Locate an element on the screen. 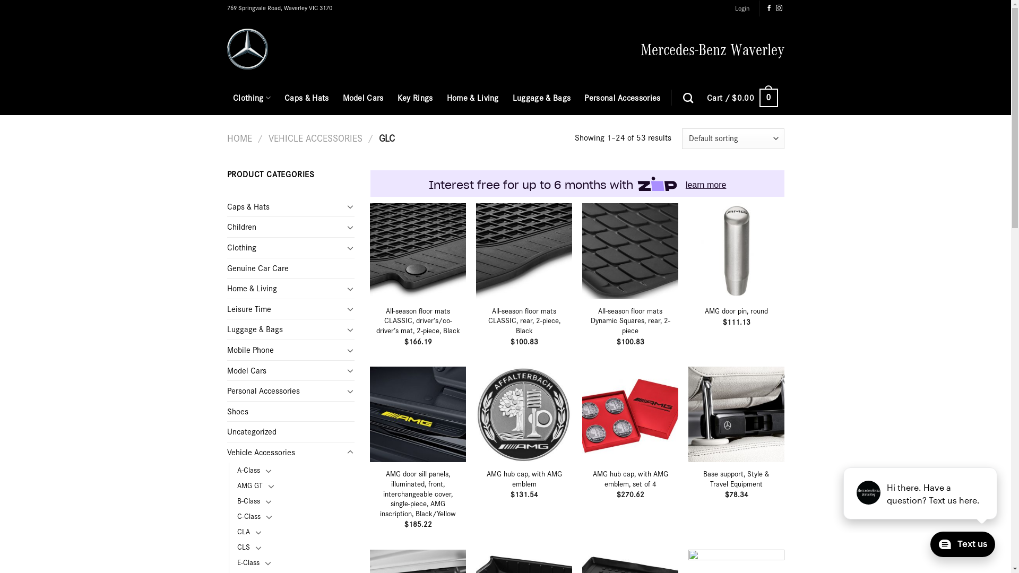 The image size is (1019, 573). Personal Accessories is located at coordinates (286, 391).